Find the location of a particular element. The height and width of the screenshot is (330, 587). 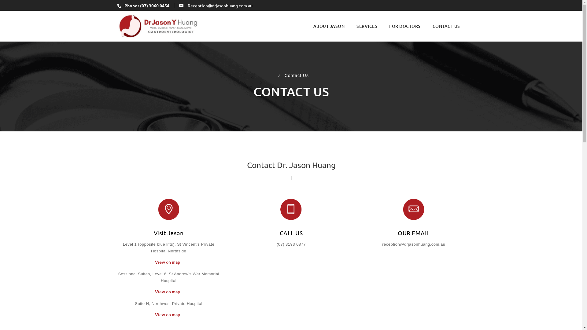

ABOUT JASON is located at coordinates (329, 26).